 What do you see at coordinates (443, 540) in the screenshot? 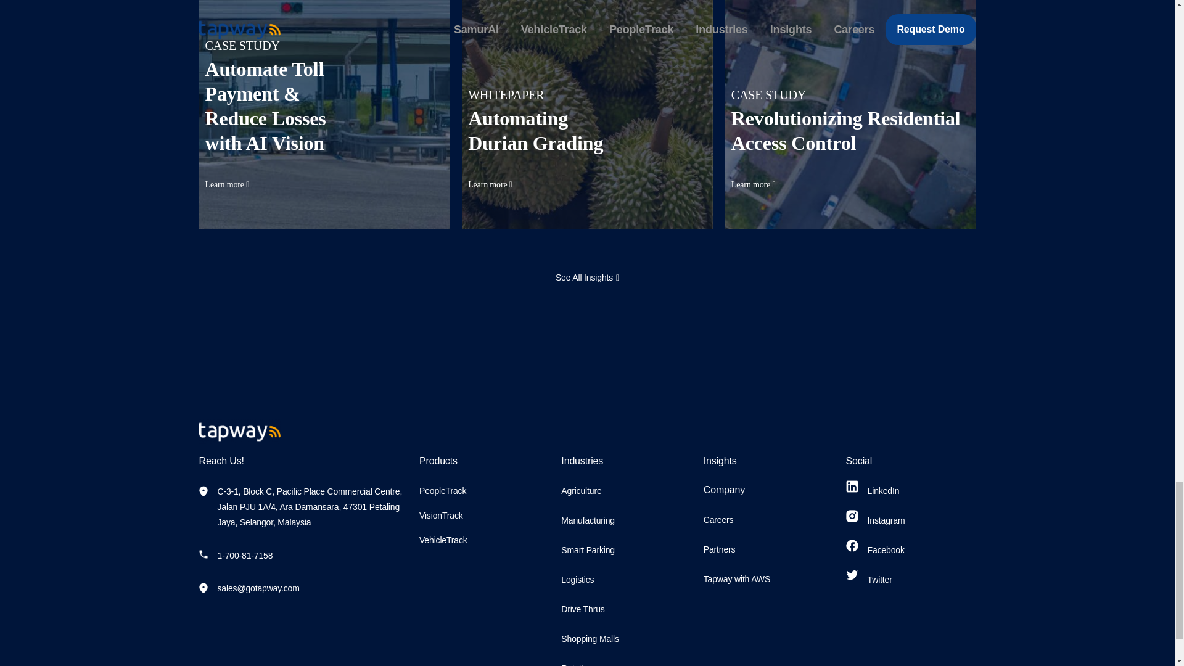
I see `VehicleTrack` at bounding box center [443, 540].